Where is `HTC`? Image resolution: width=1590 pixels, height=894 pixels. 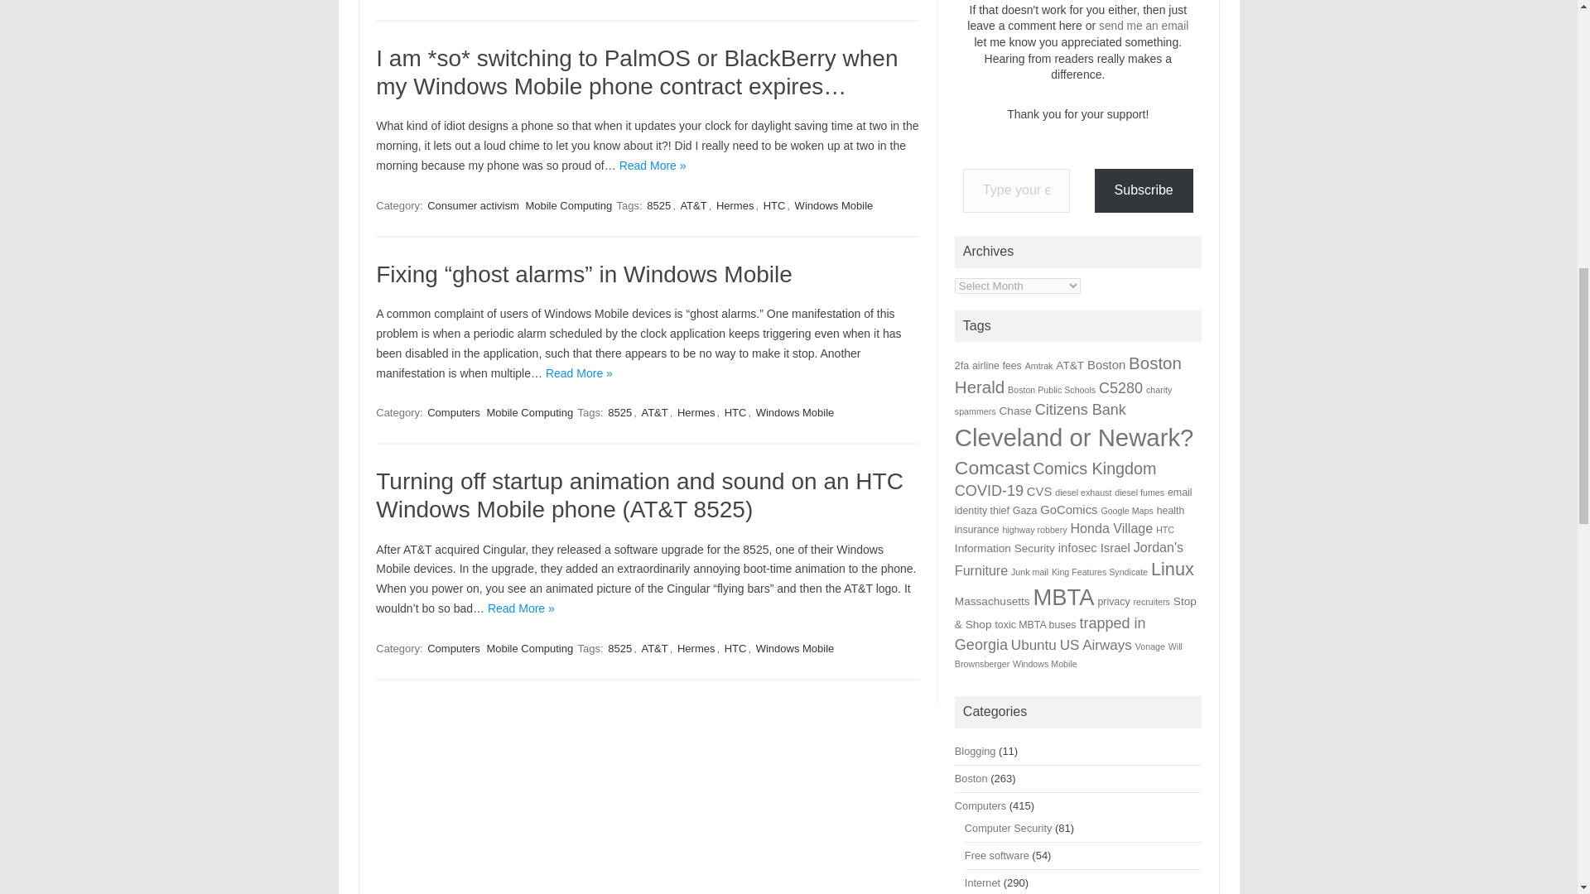
HTC is located at coordinates (735, 412).